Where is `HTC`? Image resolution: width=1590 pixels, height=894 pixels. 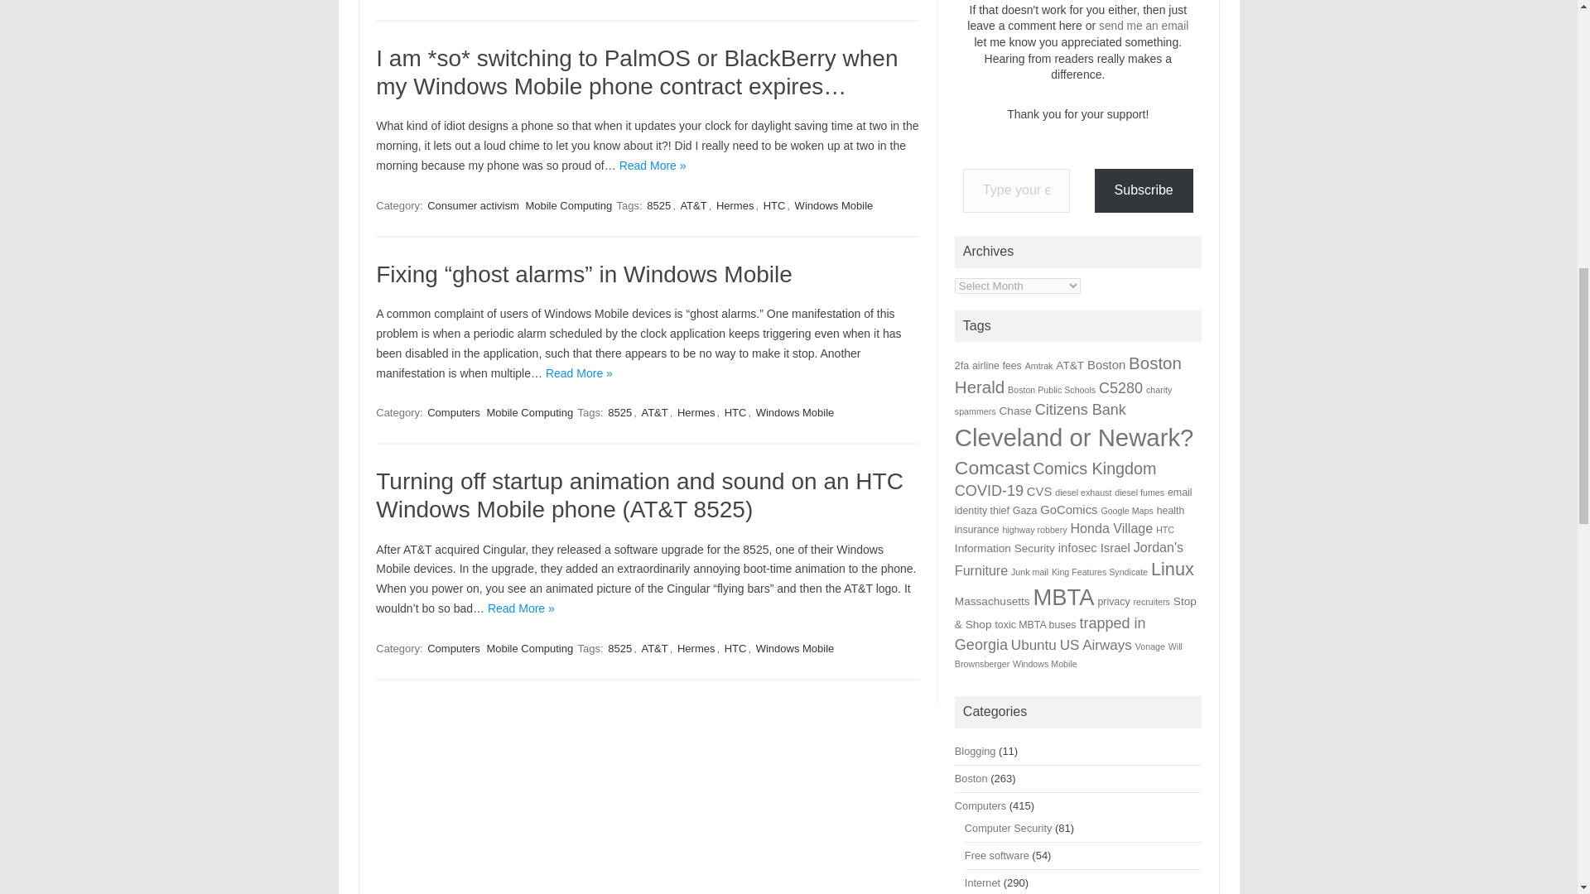
HTC is located at coordinates (735, 412).